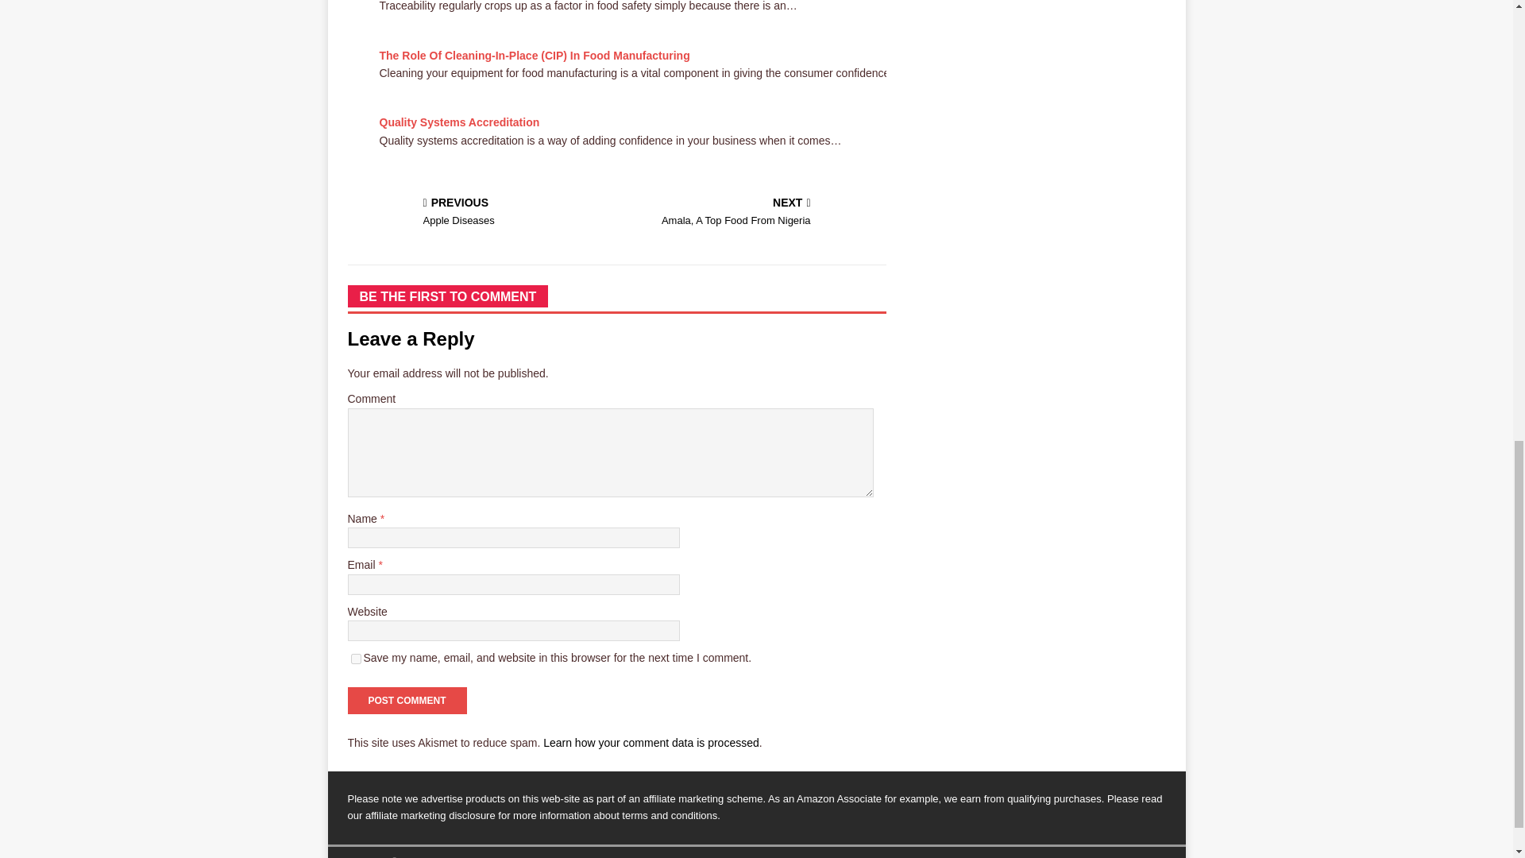 This screenshot has width=1525, height=858. Describe the element at coordinates (407, 701) in the screenshot. I see `Post Comment` at that location.